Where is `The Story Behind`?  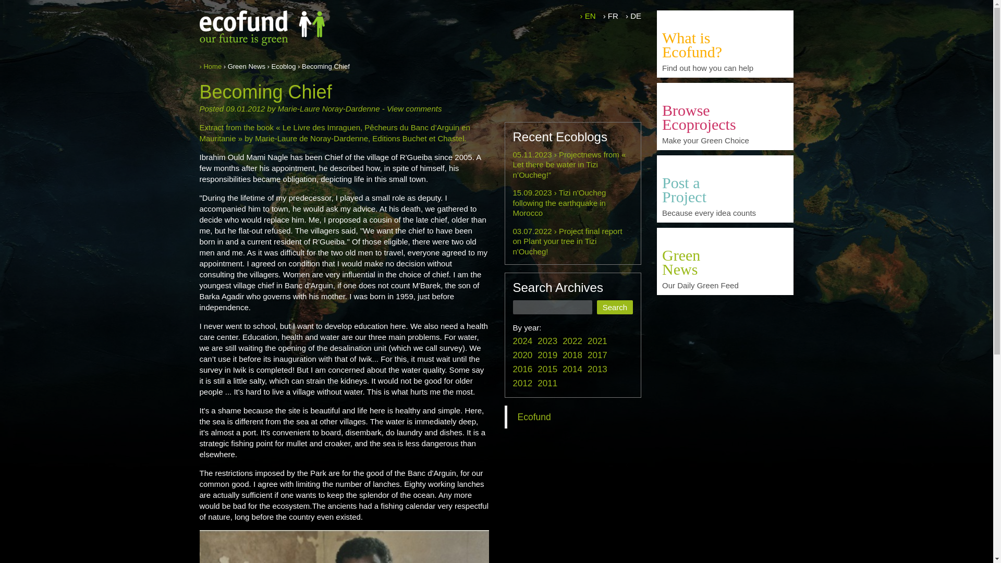 The Story Behind is located at coordinates (725, 21).